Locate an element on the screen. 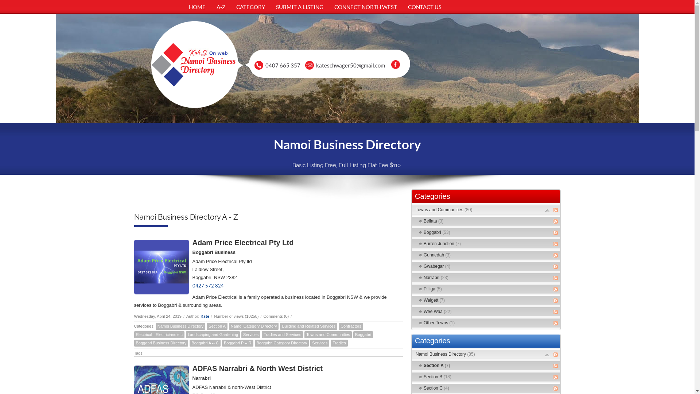 The image size is (700, 394). Boggabri P -- R is located at coordinates (238, 343).